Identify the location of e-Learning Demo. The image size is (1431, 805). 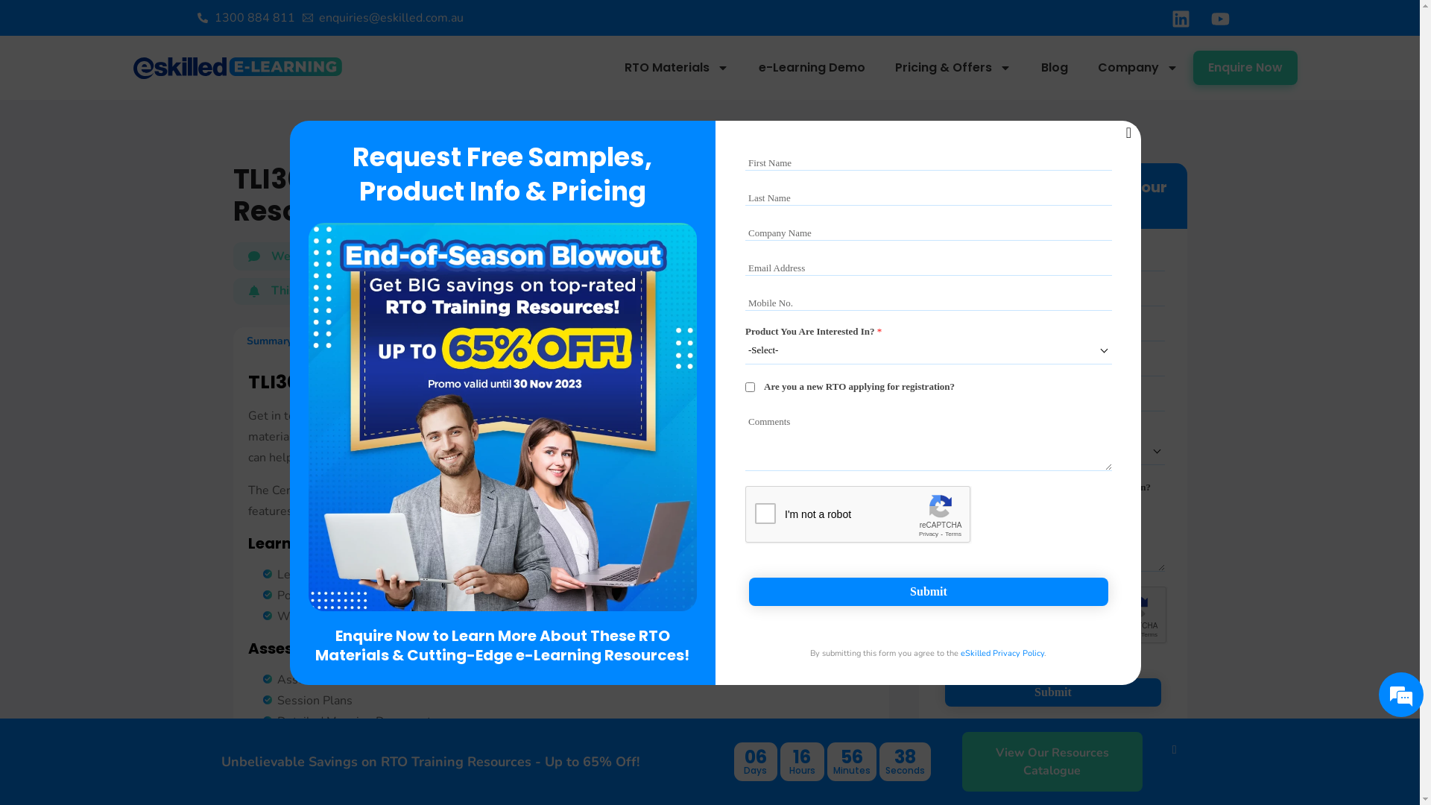
(812, 68).